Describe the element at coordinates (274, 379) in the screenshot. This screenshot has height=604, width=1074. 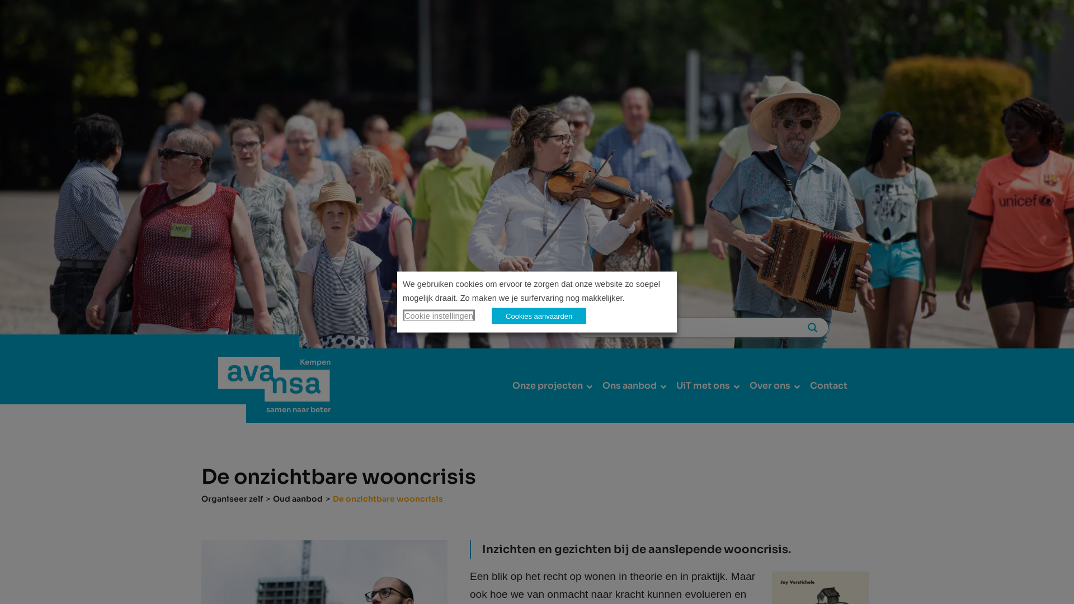
I see `Avansa Kempen` at that location.